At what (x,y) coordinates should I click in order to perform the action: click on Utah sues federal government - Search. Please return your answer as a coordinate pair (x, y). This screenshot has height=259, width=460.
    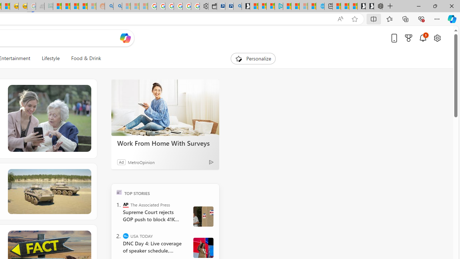
    Looking at the image, I should click on (118, 6).